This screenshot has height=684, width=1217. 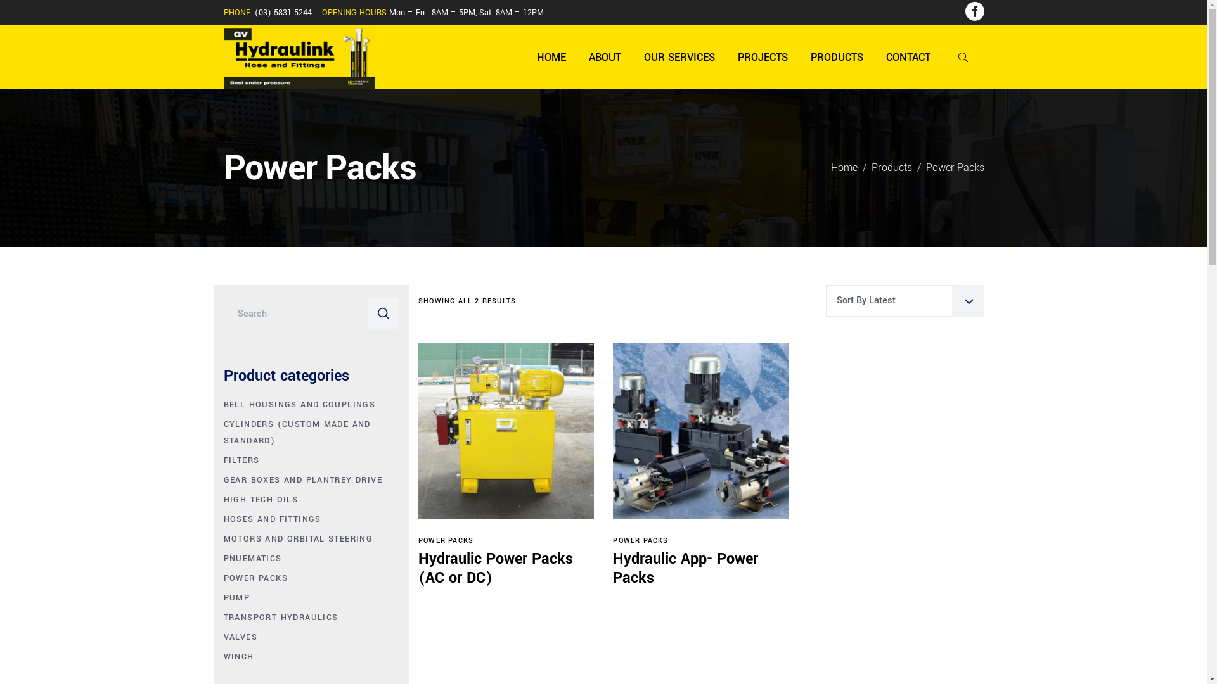 What do you see at coordinates (844, 168) in the screenshot?
I see `Home` at bounding box center [844, 168].